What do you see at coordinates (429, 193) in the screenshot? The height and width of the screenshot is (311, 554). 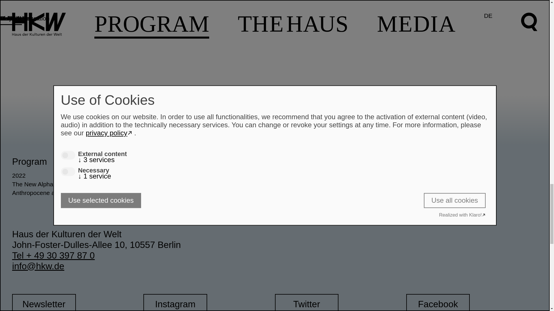 I see `Privacy Policy` at bounding box center [429, 193].